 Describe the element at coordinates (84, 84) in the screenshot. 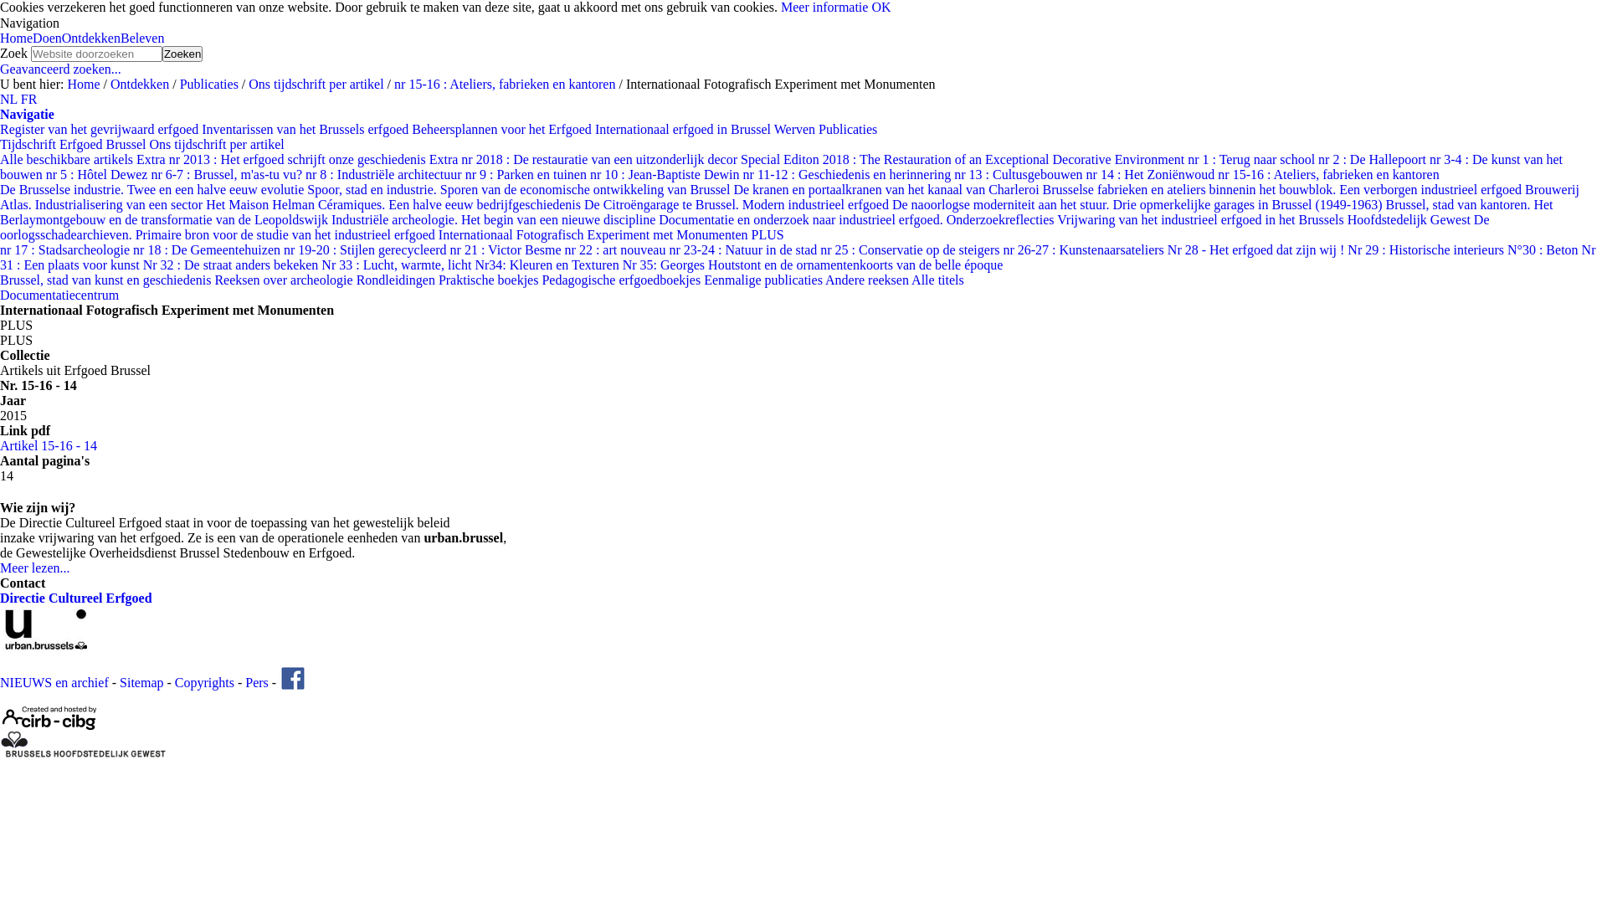

I see `Home` at that location.